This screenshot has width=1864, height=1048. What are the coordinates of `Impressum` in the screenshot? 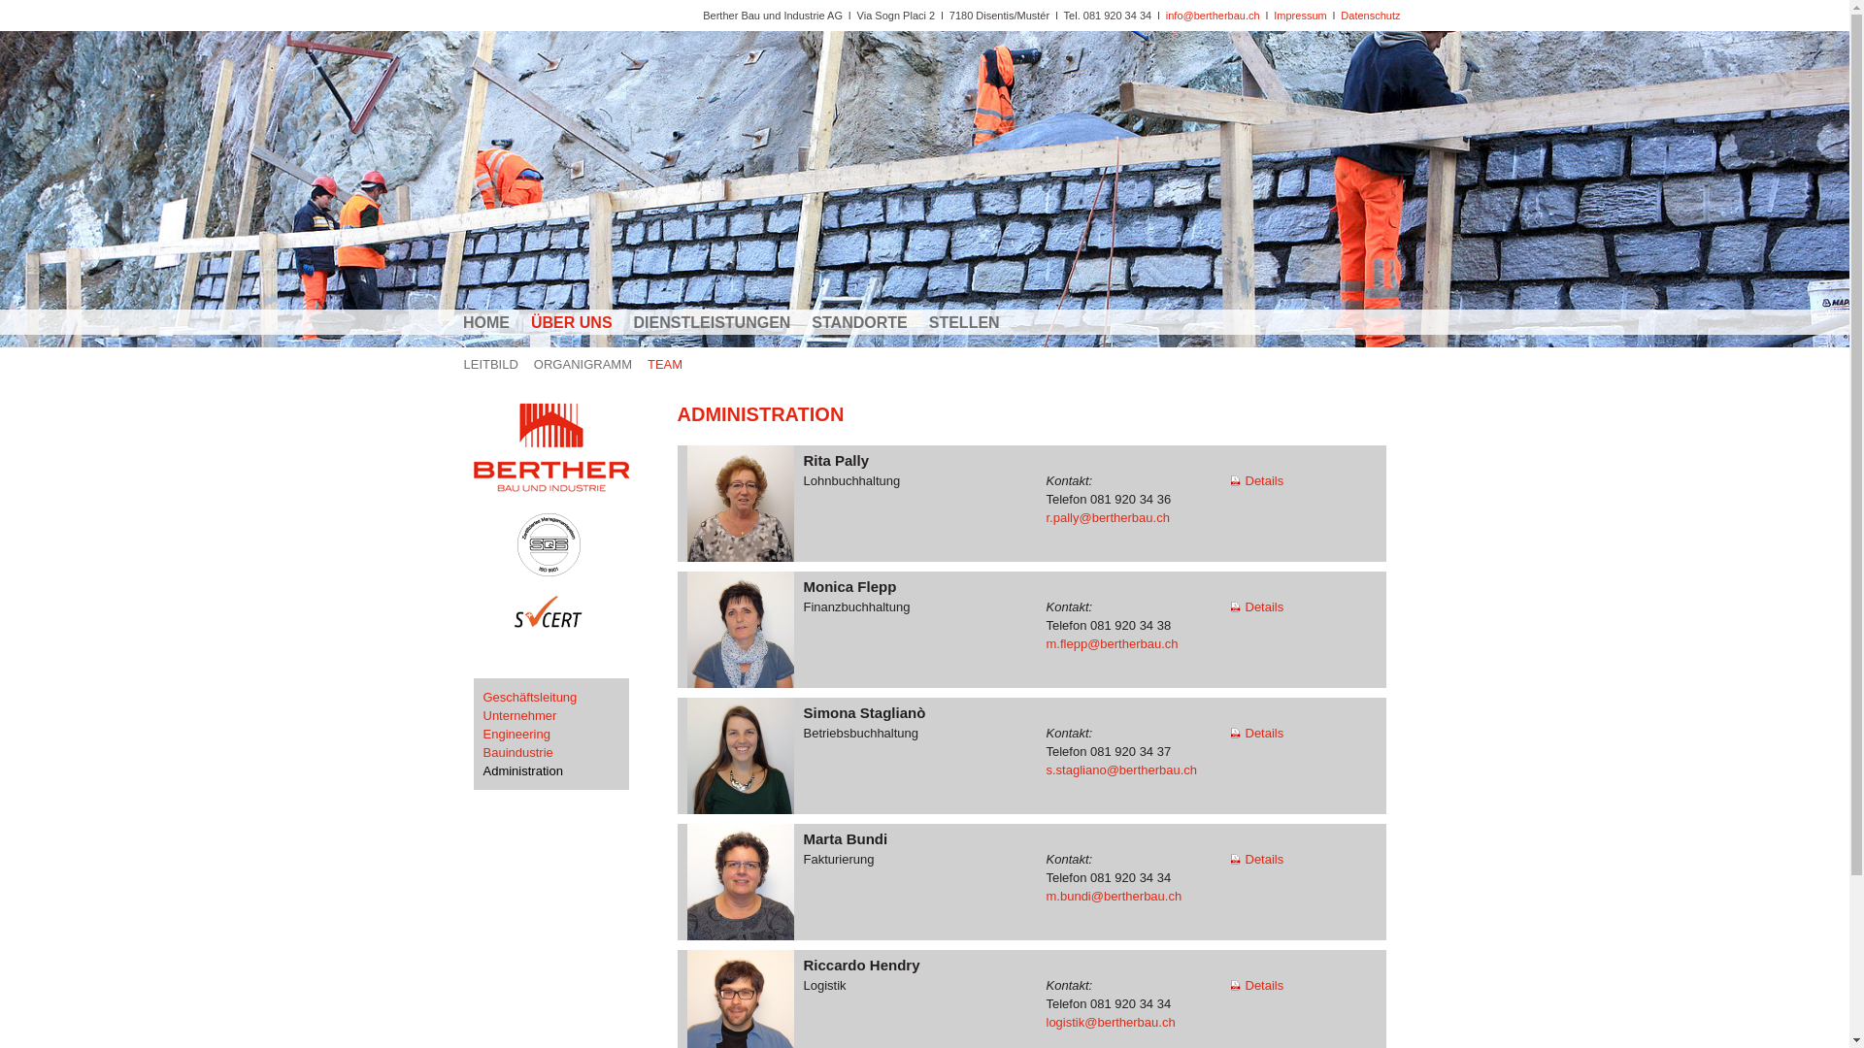 It's located at (1300, 16).